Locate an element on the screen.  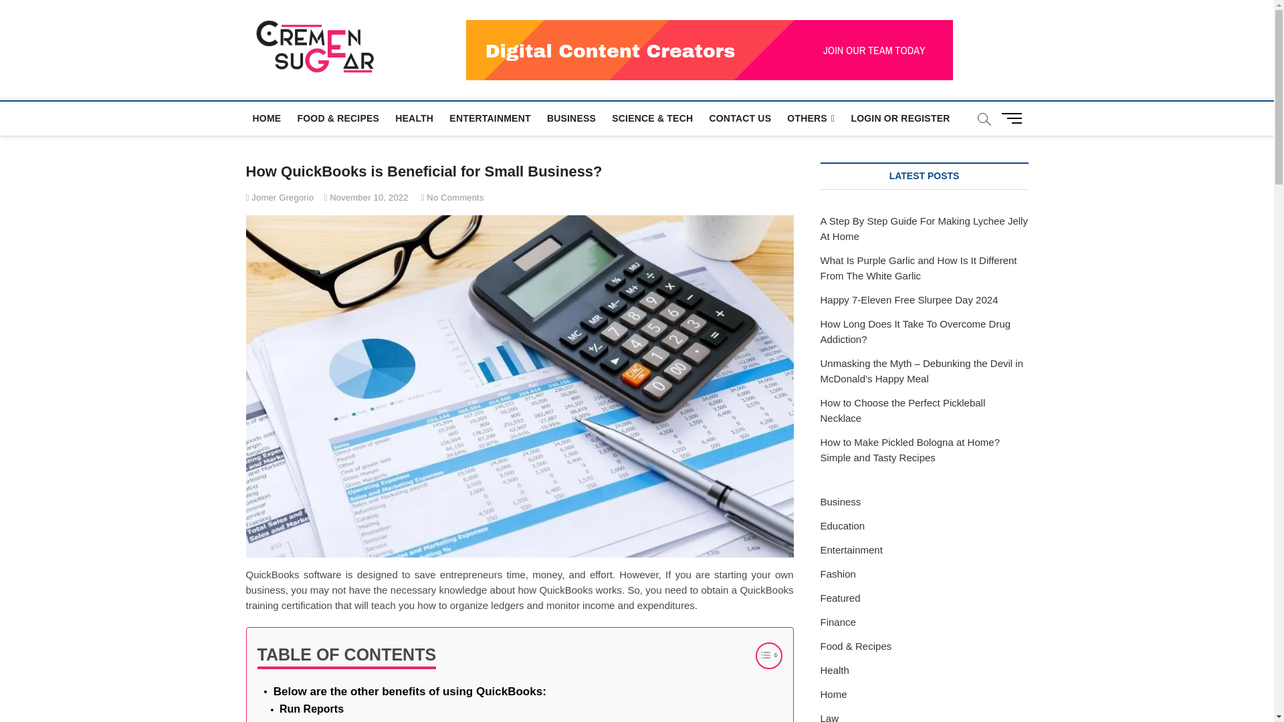
BUSINESS is located at coordinates (571, 118).